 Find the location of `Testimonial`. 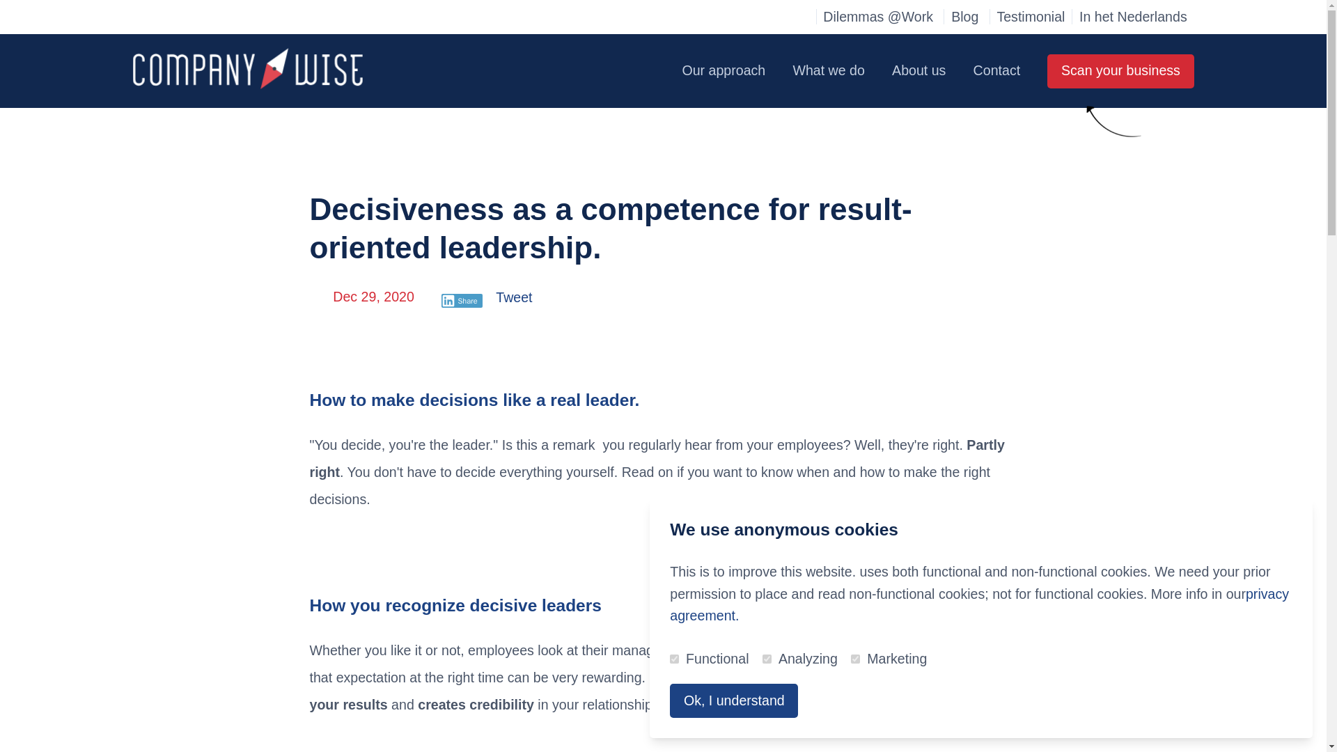

Testimonial is located at coordinates (1031, 16).